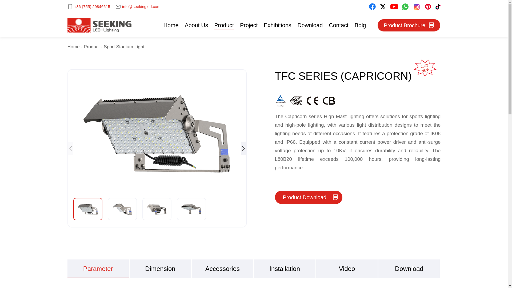  Describe the element at coordinates (171, 25) in the screenshot. I see `Home` at that location.